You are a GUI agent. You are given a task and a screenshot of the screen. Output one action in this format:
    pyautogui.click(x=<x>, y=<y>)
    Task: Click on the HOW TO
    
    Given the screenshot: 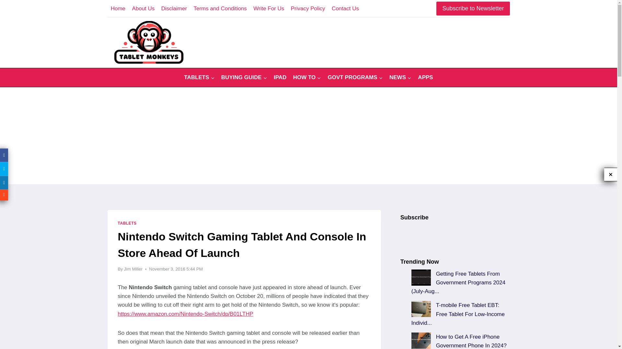 What is the action you would take?
    pyautogui.click(x=307, y=78)
    